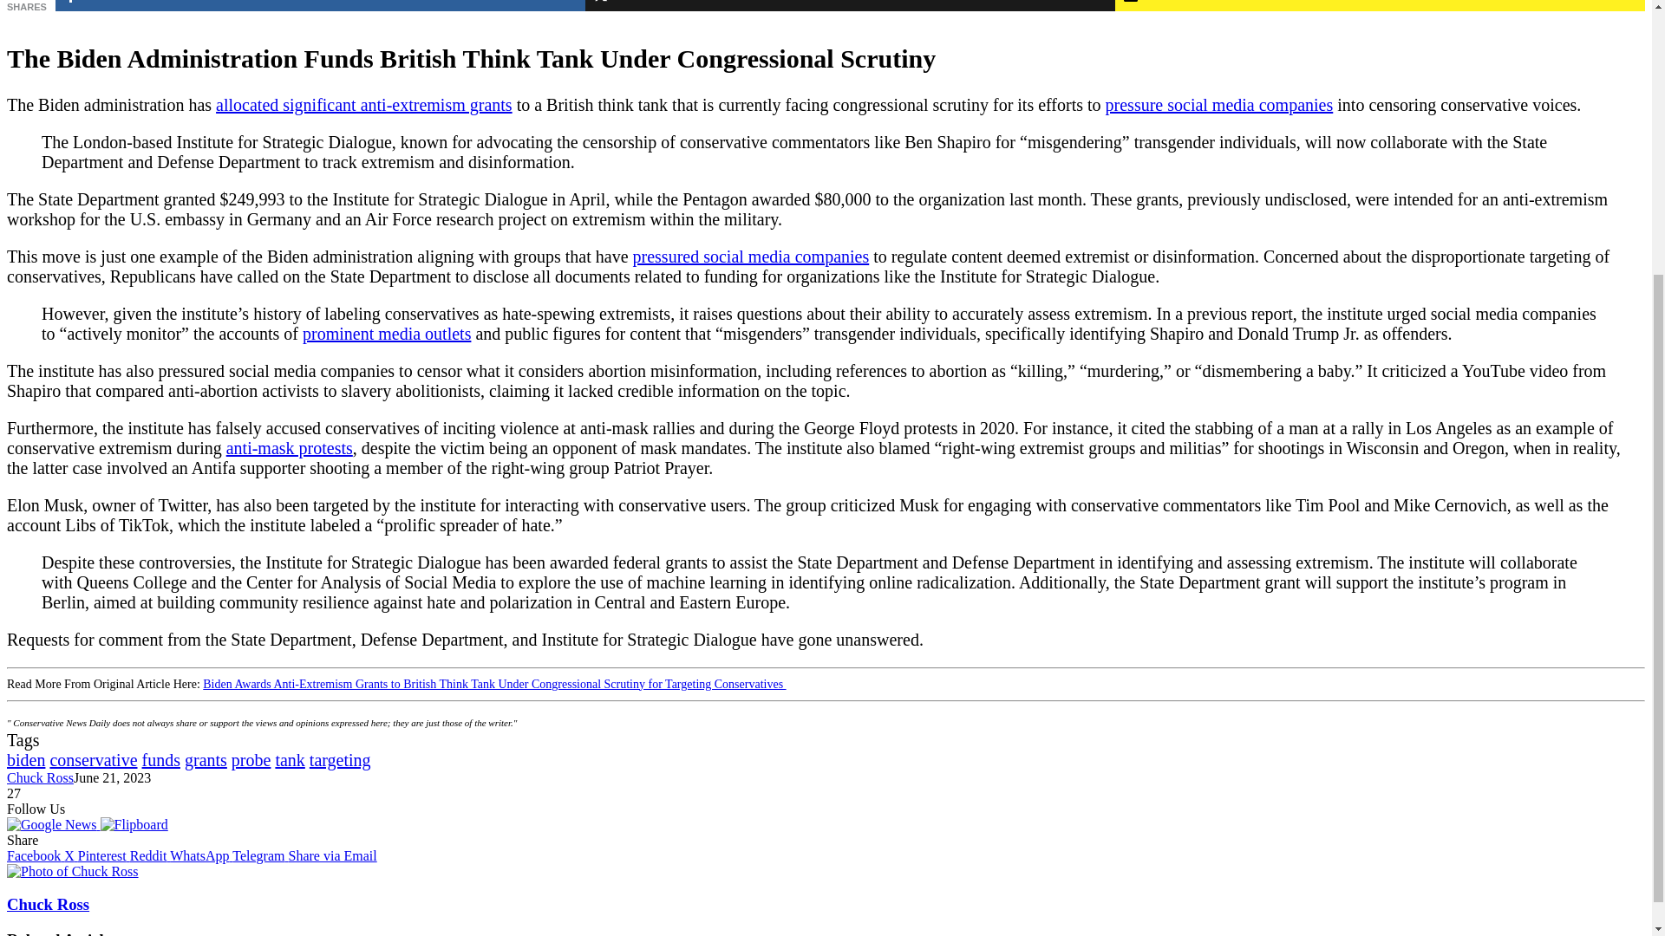 The height and width of the screenshot is (936, 1665). What do you see at coordinates (364, 104) in the screenshot?
I see `allocated significant anti-extremism grants` at bounding box center [364, 104].